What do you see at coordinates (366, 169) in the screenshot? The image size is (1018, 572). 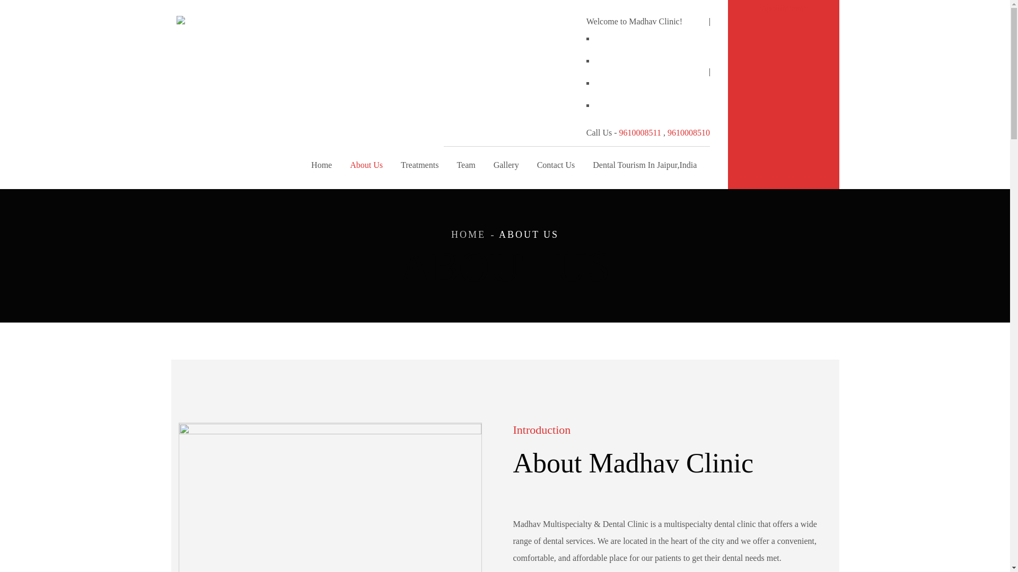 I see `About Us` at bounding box center [366, 169].